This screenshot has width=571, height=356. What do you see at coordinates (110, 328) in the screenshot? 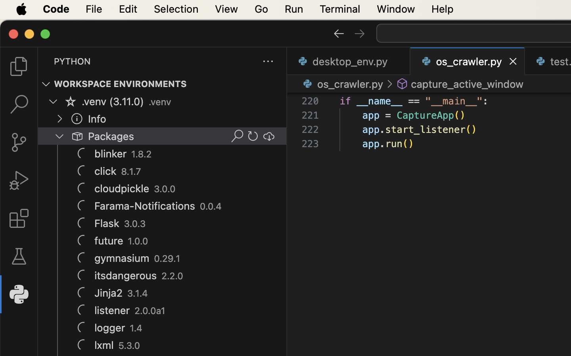
I see `logger` at bounding box center [110, 328].